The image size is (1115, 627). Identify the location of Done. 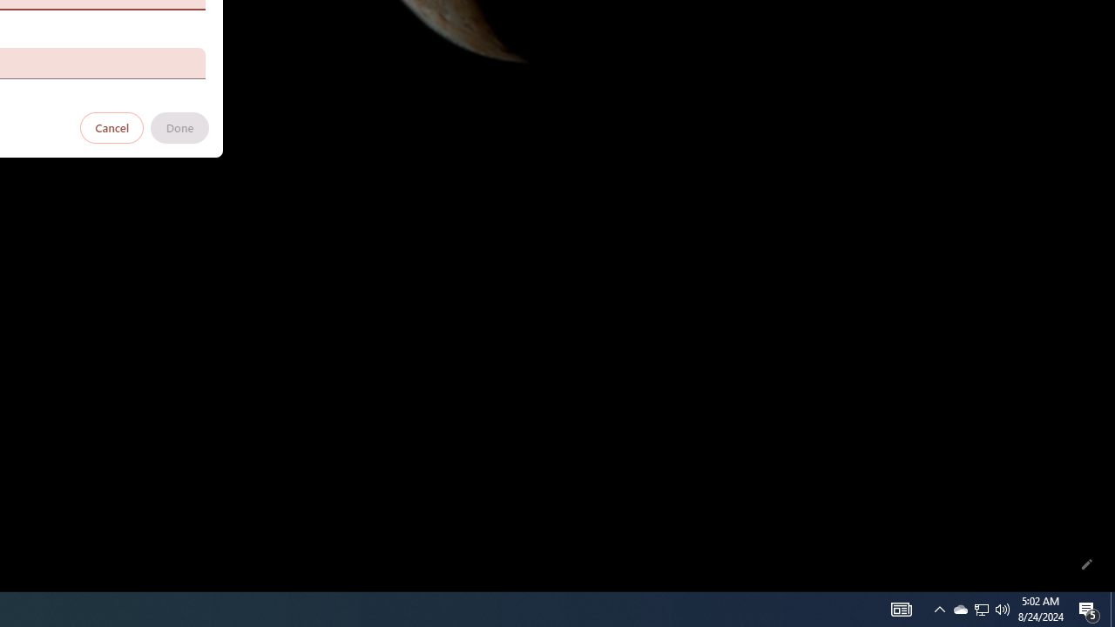
(179, 127).